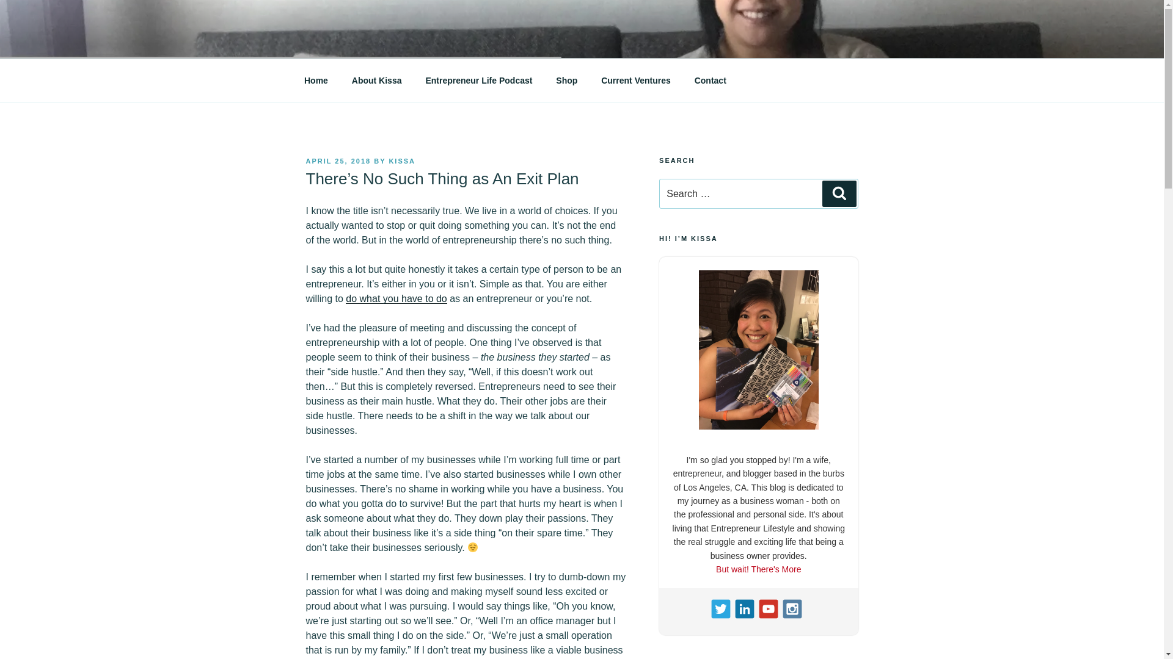 The width and height of the screenshot is (1173, 659). I want to click on APRIL 25, 2018, so click(337, 161).